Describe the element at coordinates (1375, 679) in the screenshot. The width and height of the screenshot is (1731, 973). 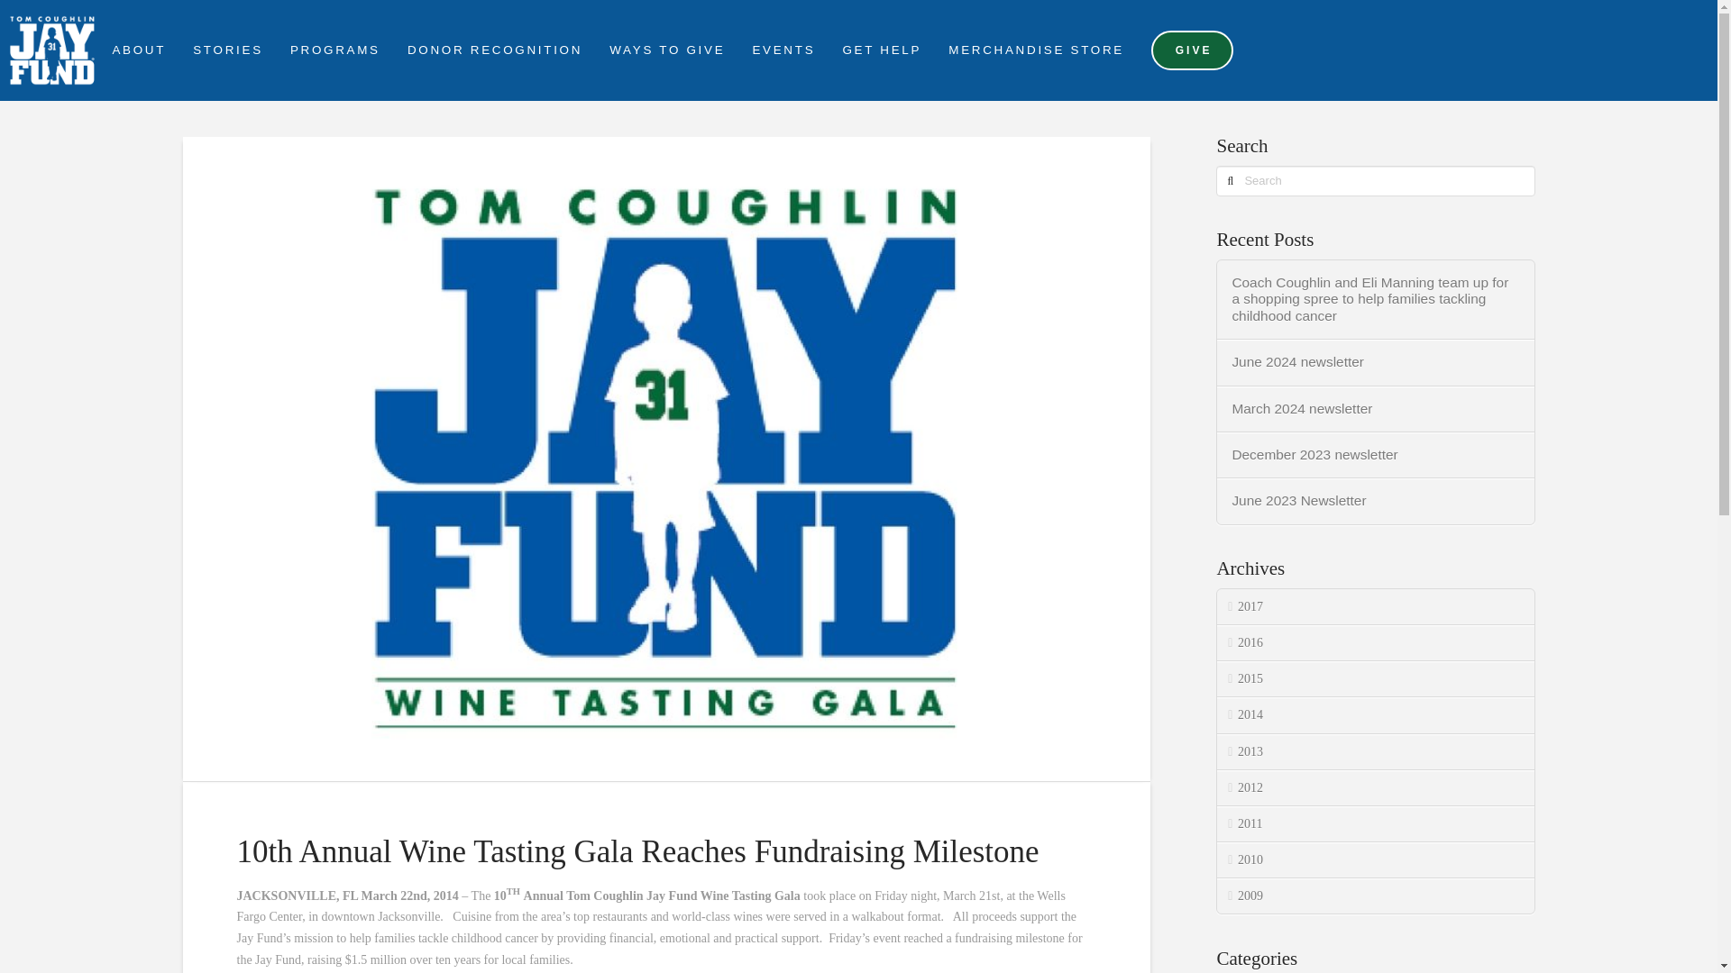
I see `2015` at that location.